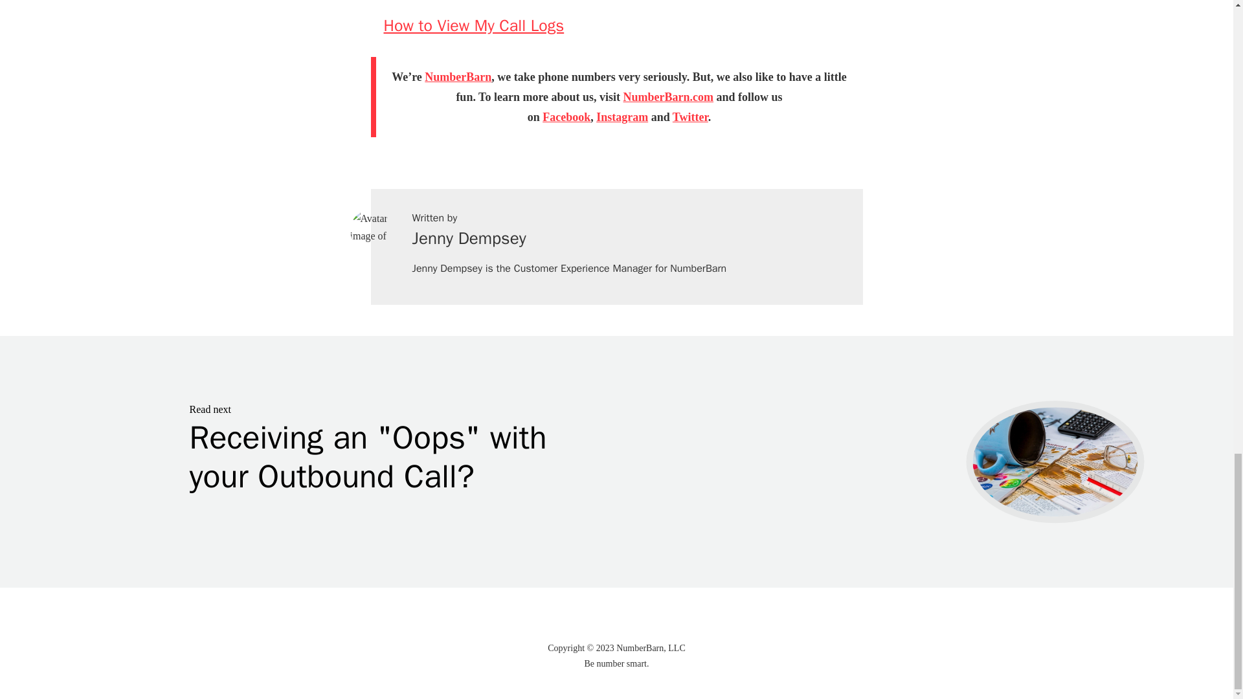 This screenshot has height=699, width=1243. I want to click on NumberBarn, so click(458, 76).